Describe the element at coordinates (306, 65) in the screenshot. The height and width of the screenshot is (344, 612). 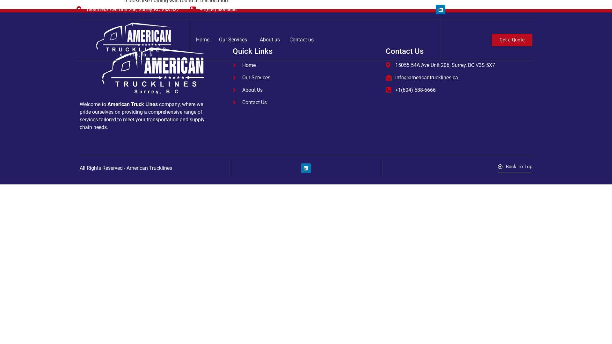
I see `Home` at that location.